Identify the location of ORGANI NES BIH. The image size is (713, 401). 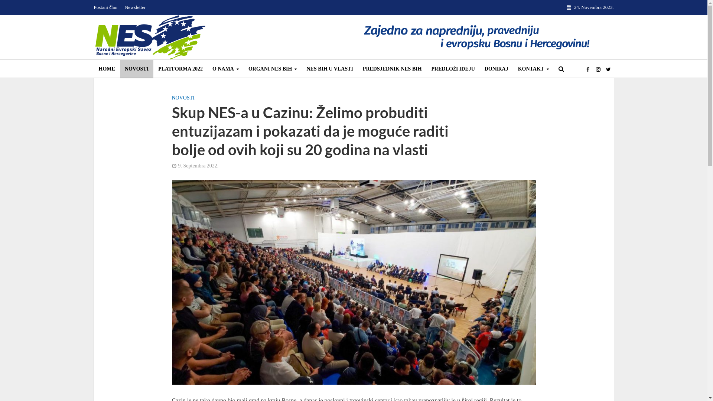
(273, 69).